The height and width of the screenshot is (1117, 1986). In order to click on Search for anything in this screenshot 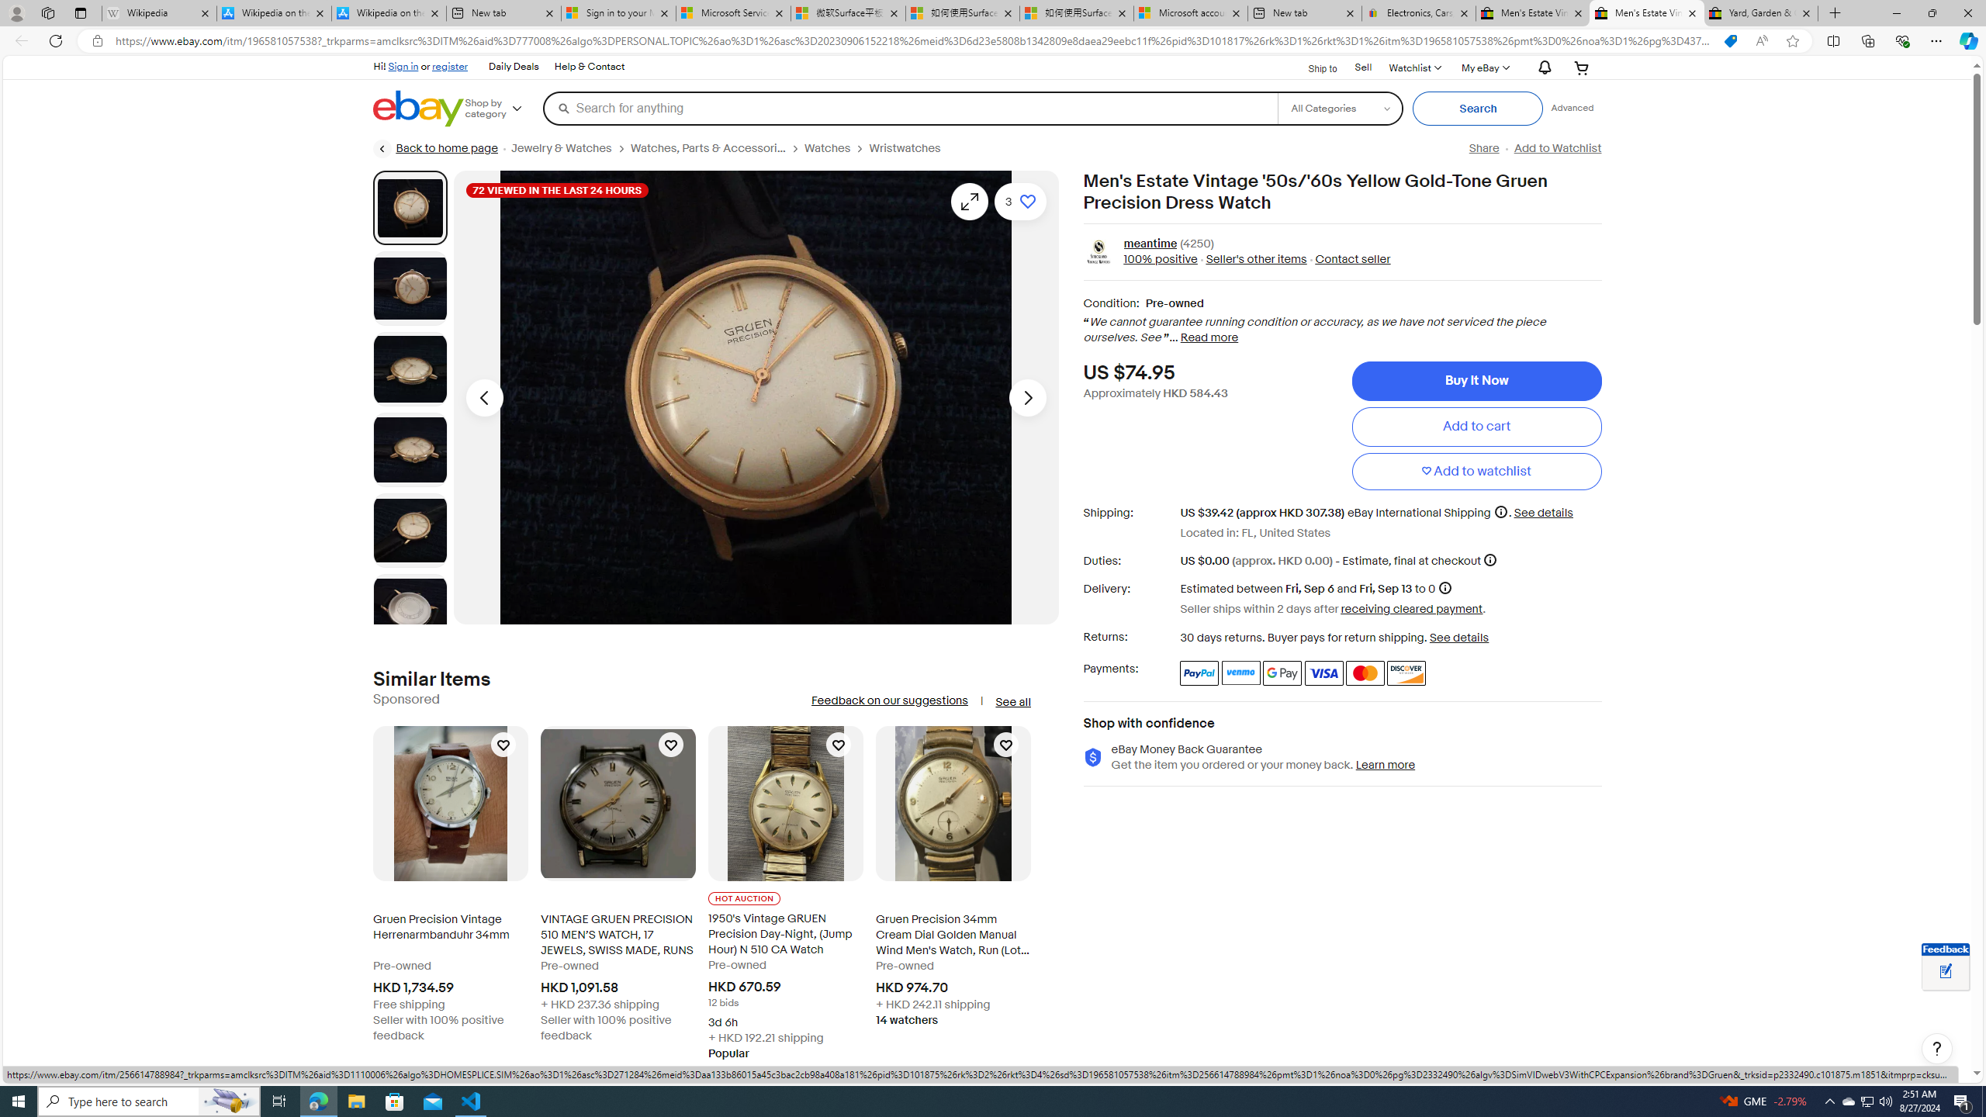, I will do `click(909, 108)`.